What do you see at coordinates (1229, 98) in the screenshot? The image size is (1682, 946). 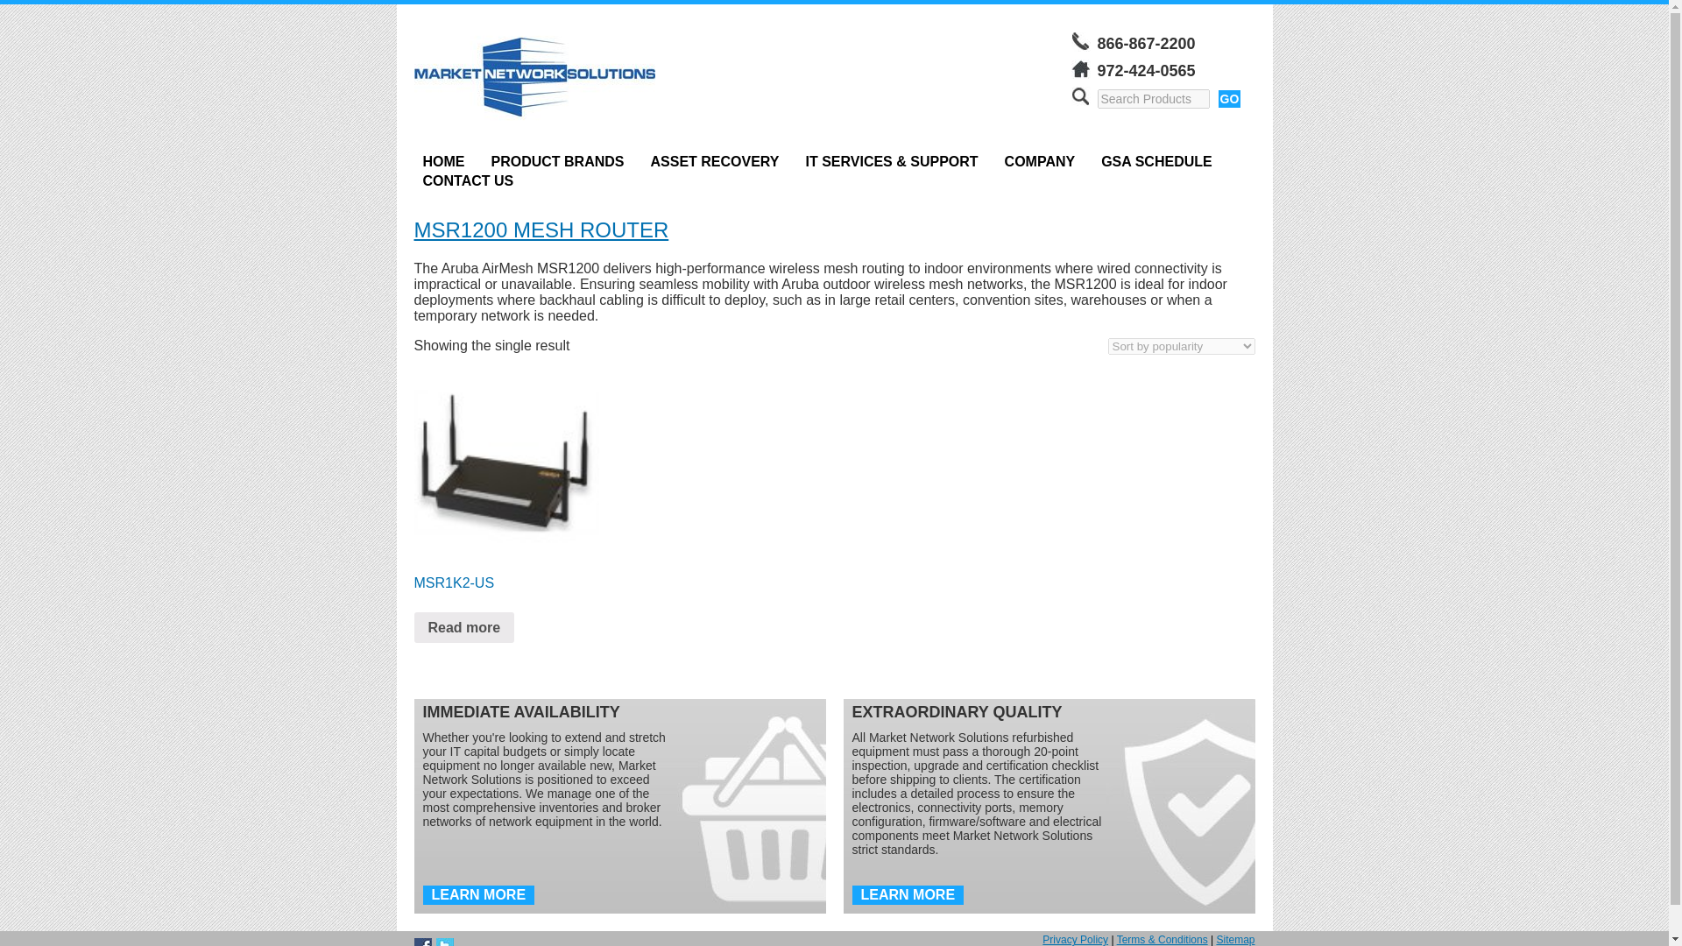 I see `GO` at bounding box center [1229, 98].